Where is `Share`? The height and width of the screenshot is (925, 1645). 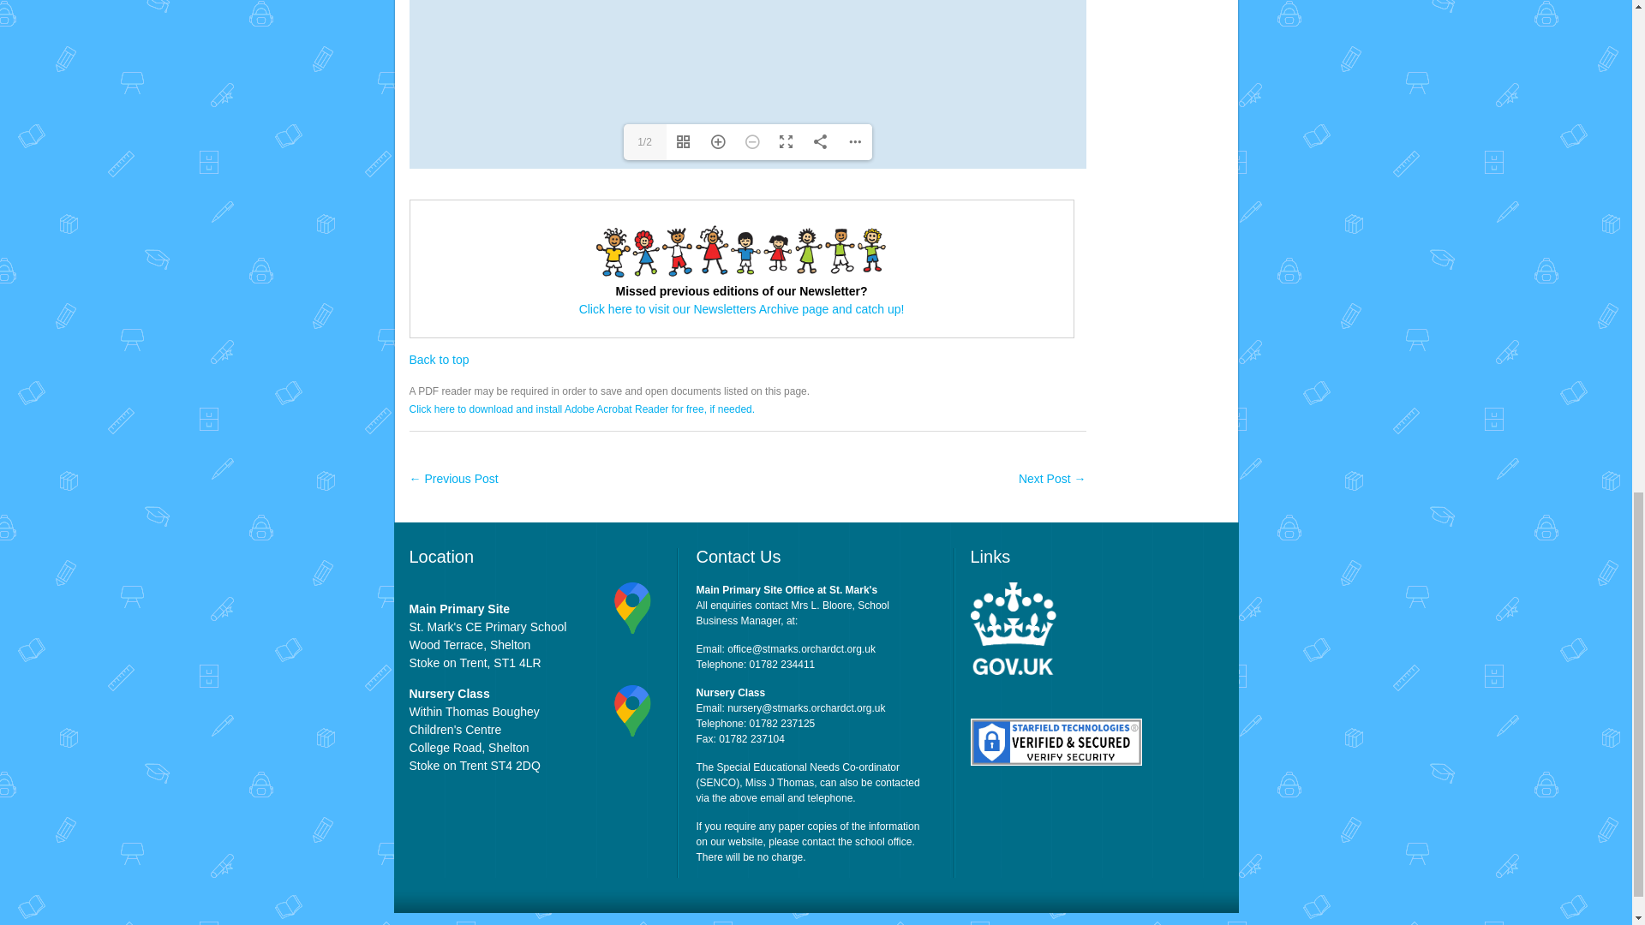
Share is located at coordinates (821, 141).